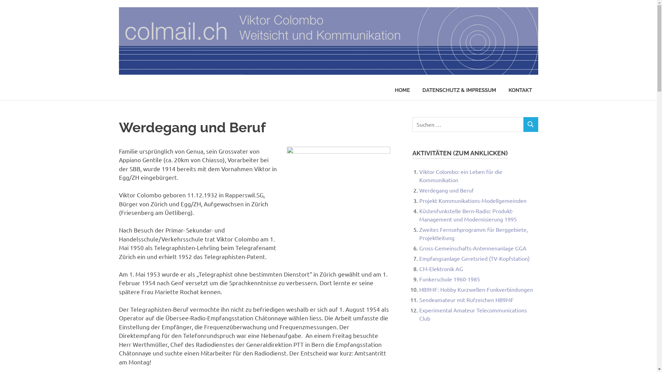  I want to click on Werdegang und Beruf, so click(447, 190).